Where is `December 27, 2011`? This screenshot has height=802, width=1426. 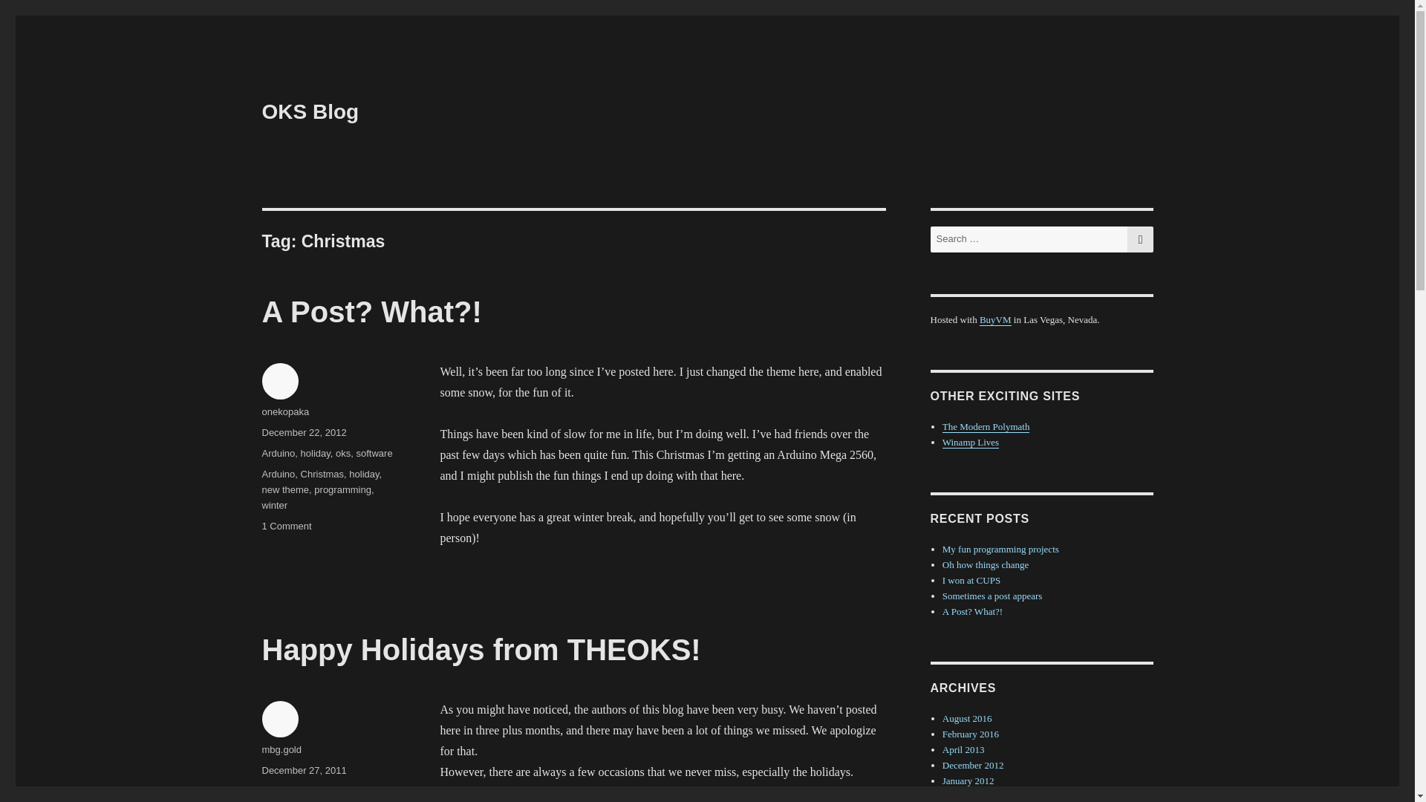
December 27, 2011 is located at coordinates (303, 771).